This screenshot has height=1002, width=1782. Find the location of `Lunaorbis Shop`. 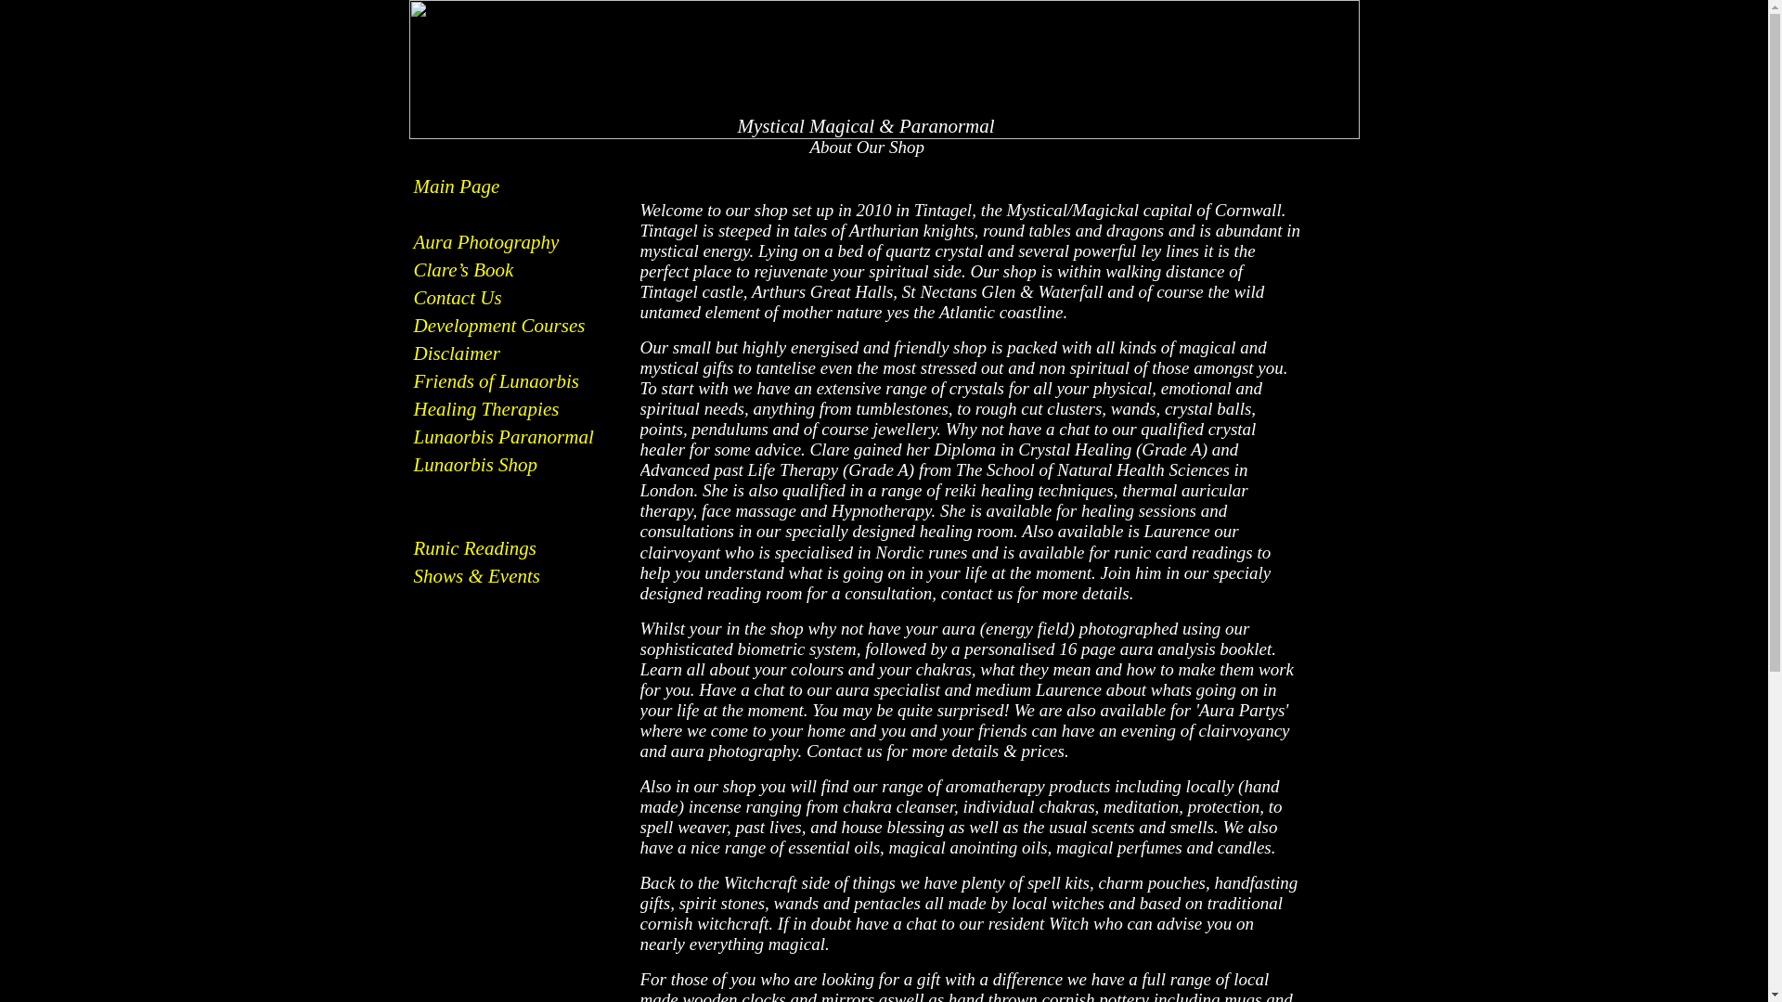

Lunaorbis Shop is located at coordinates (475, 465).